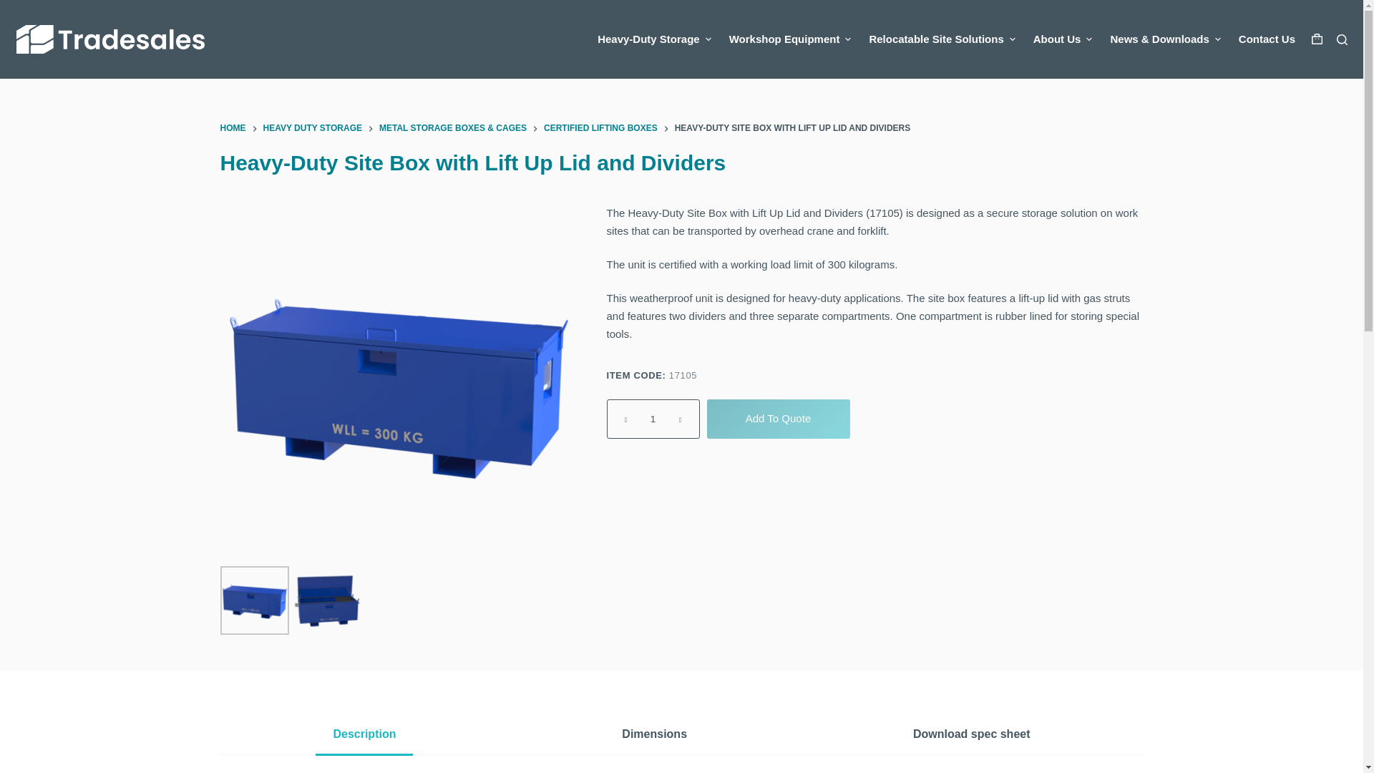 The width and height of the screenshot is (1374, 773). What do you see at coordinates (14, 7) in the screenshot?
I see `Skip to content` at bounding box center [14, 7].